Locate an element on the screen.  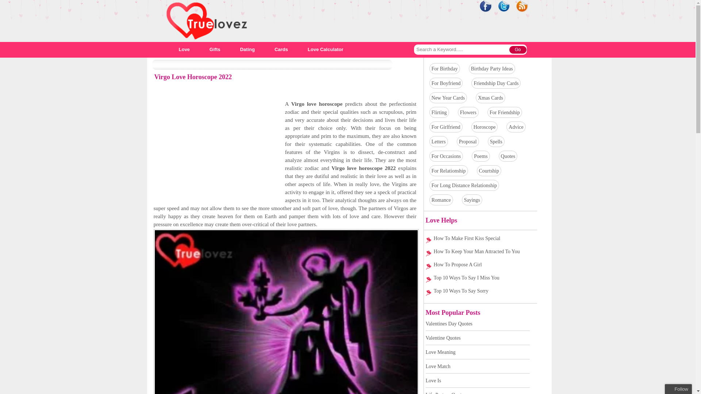
Poems is located at coordinates (480, 156).